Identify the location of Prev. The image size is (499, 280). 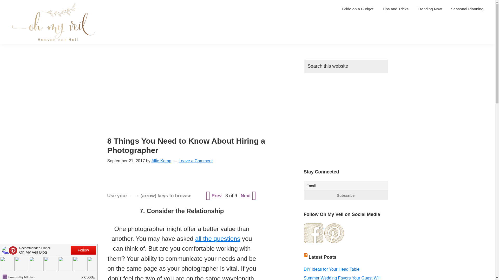
(214, 195).